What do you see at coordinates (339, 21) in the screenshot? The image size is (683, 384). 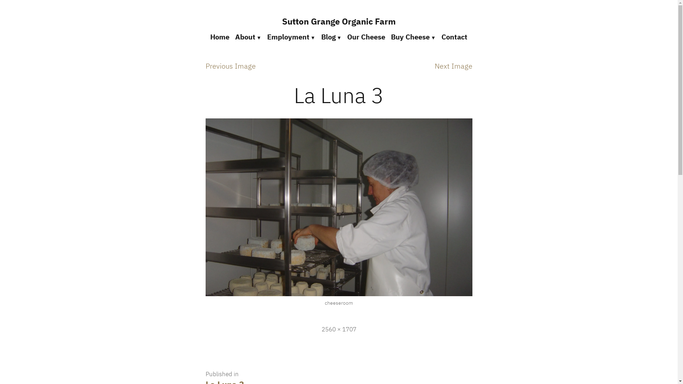 I see `Sutton Grange Organic Farm` at bounding box center [339, 21].